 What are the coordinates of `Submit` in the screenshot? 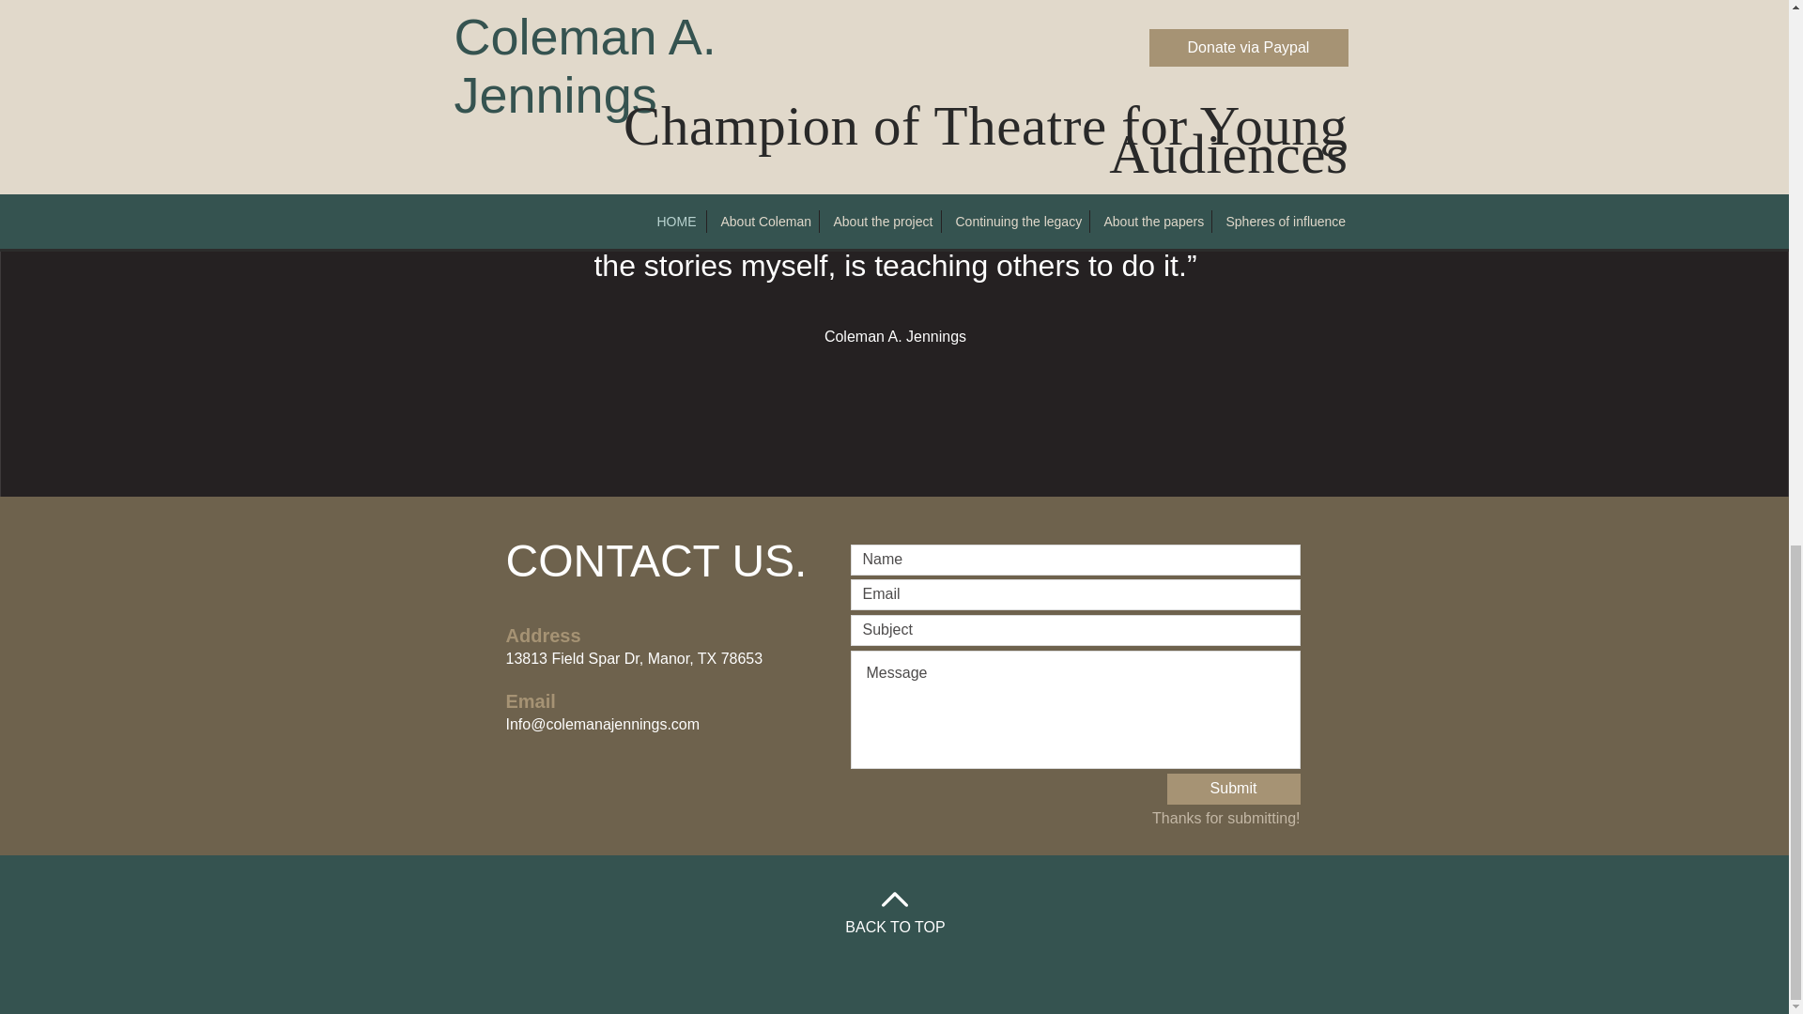 It's located at (1233, 789).